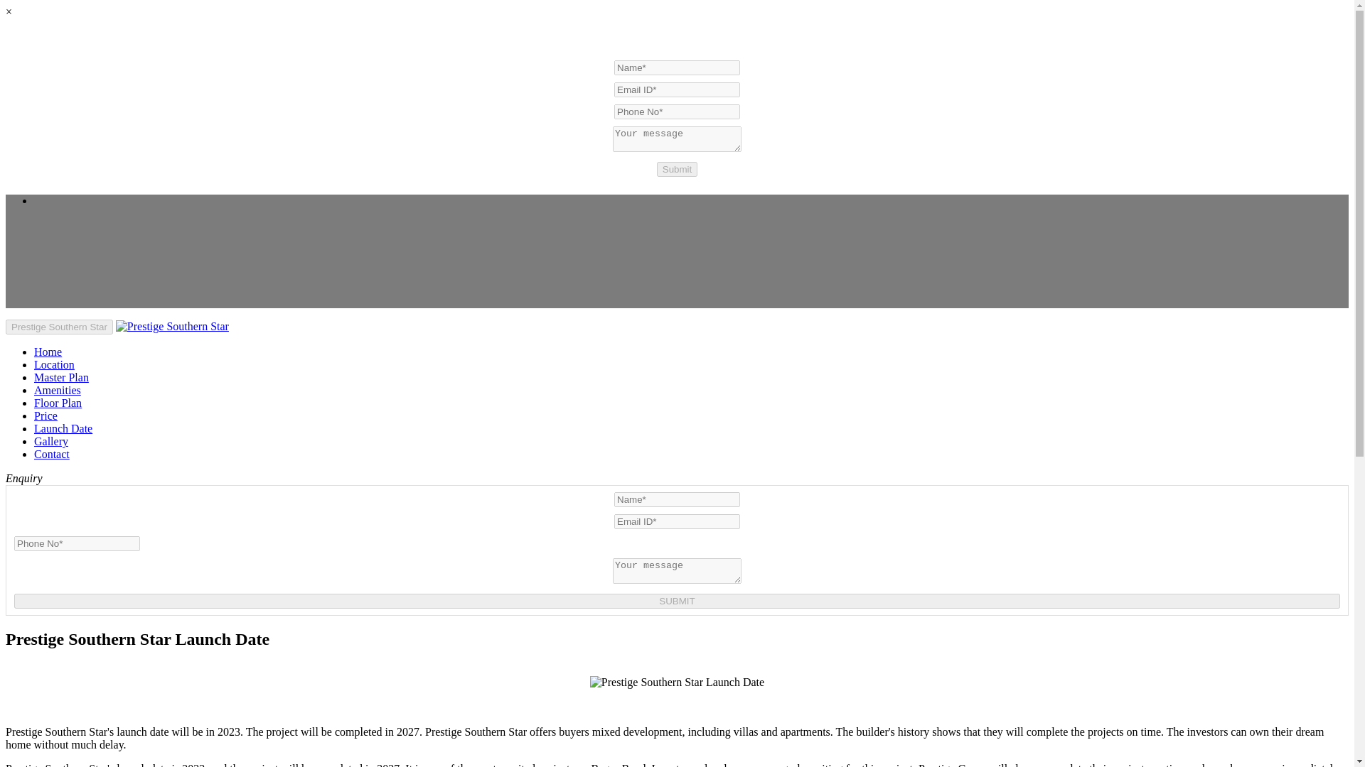 The image size is (1365, 767). What do you see at coordinates (677, 682) in the screenshot?
I see `Prestige Southern Star Launch Date` at bounding box center [677, 682].